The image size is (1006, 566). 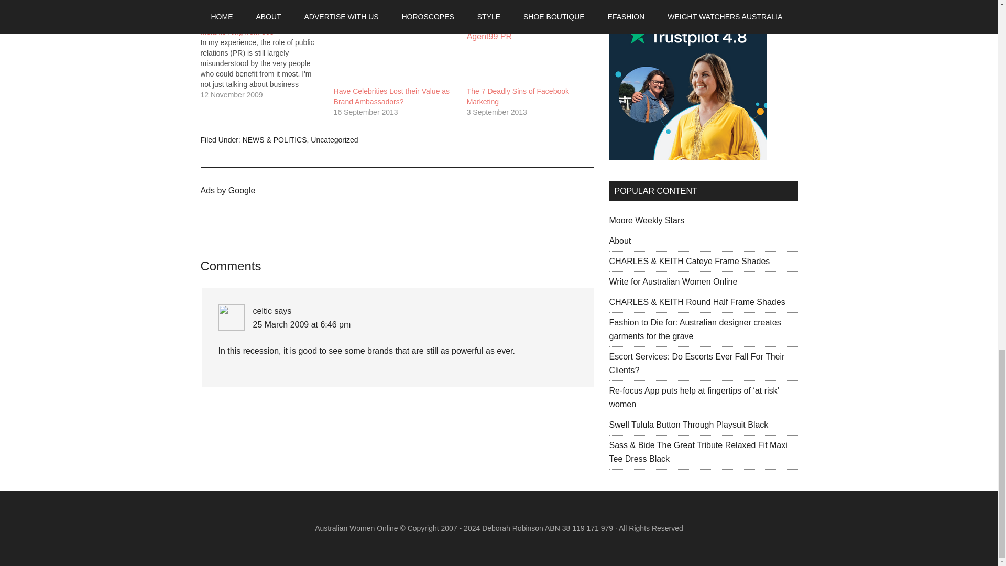 What do you see at coordinates (518, 96) in the screenshot?
I see `The 7 Deadly Sins of Facebook Marketing` at bounding box center [518, 96].